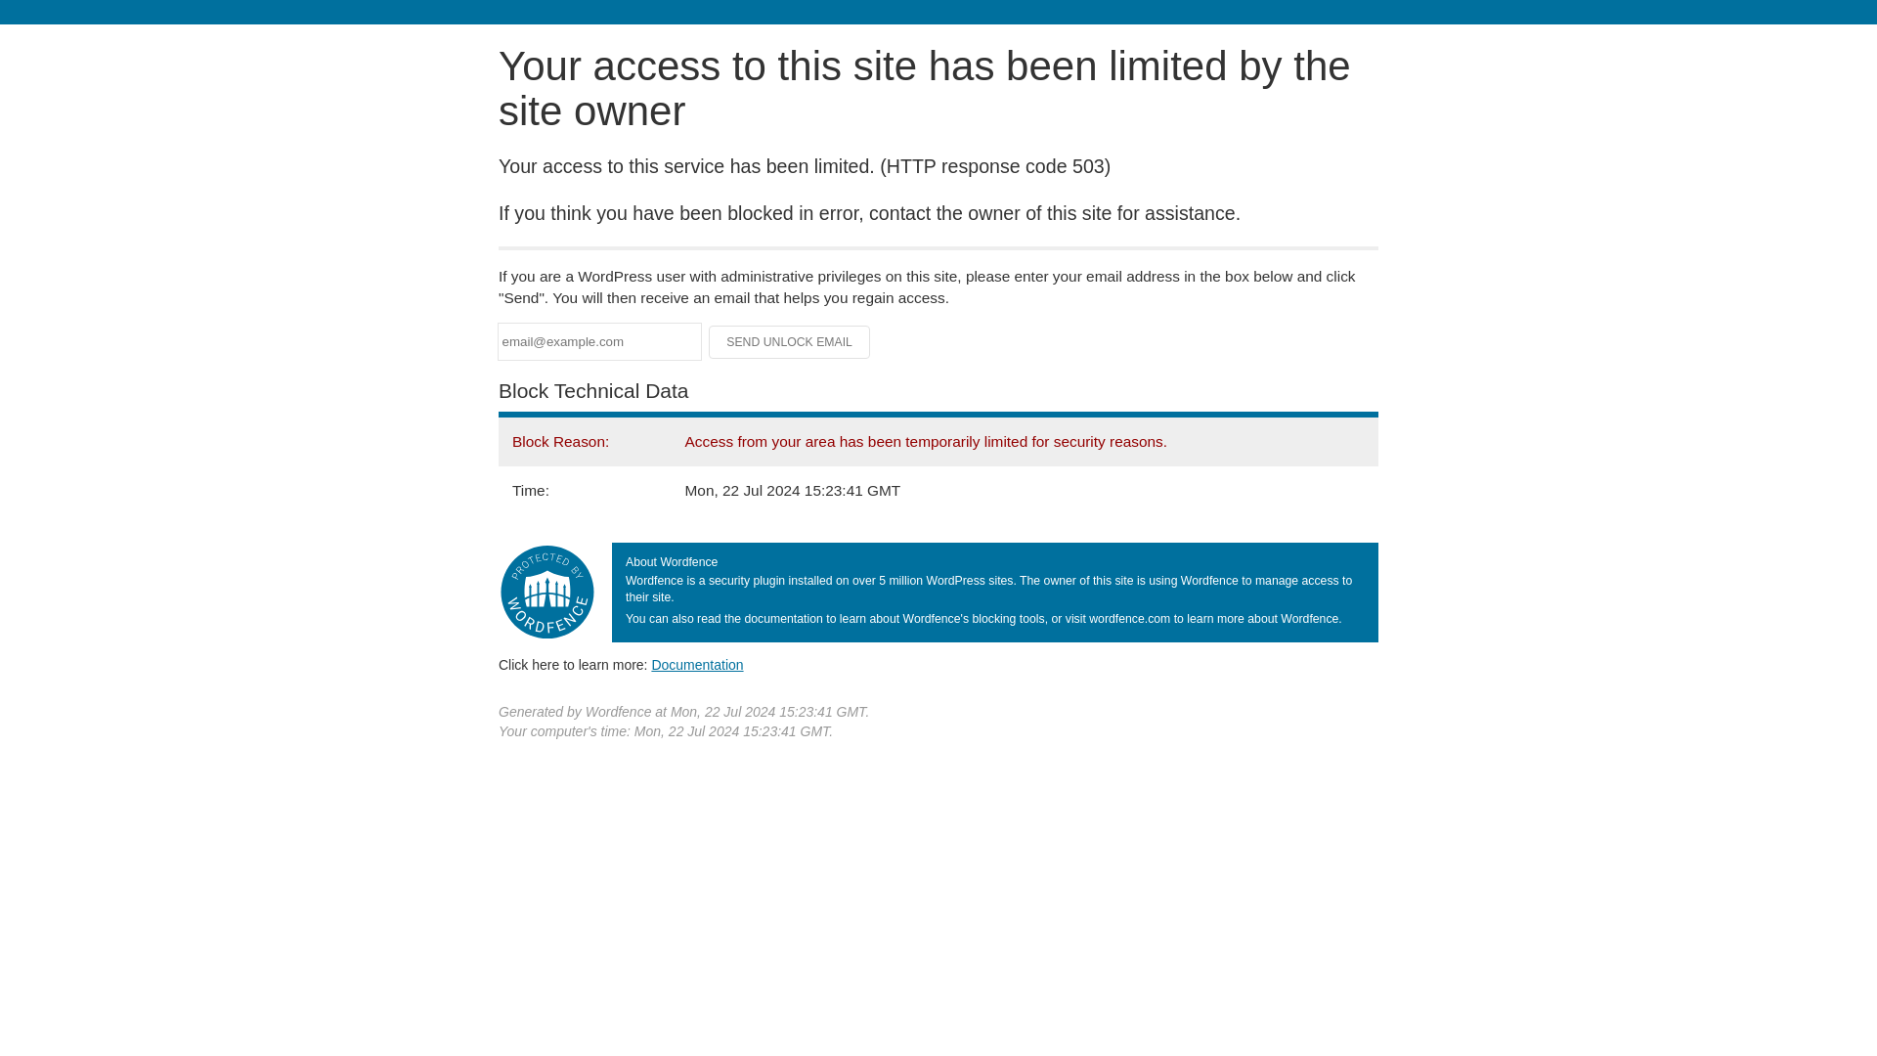  Describe the element at coordinates (790, 342) in the screenshot. I see `Send Unlock Email` at that location.